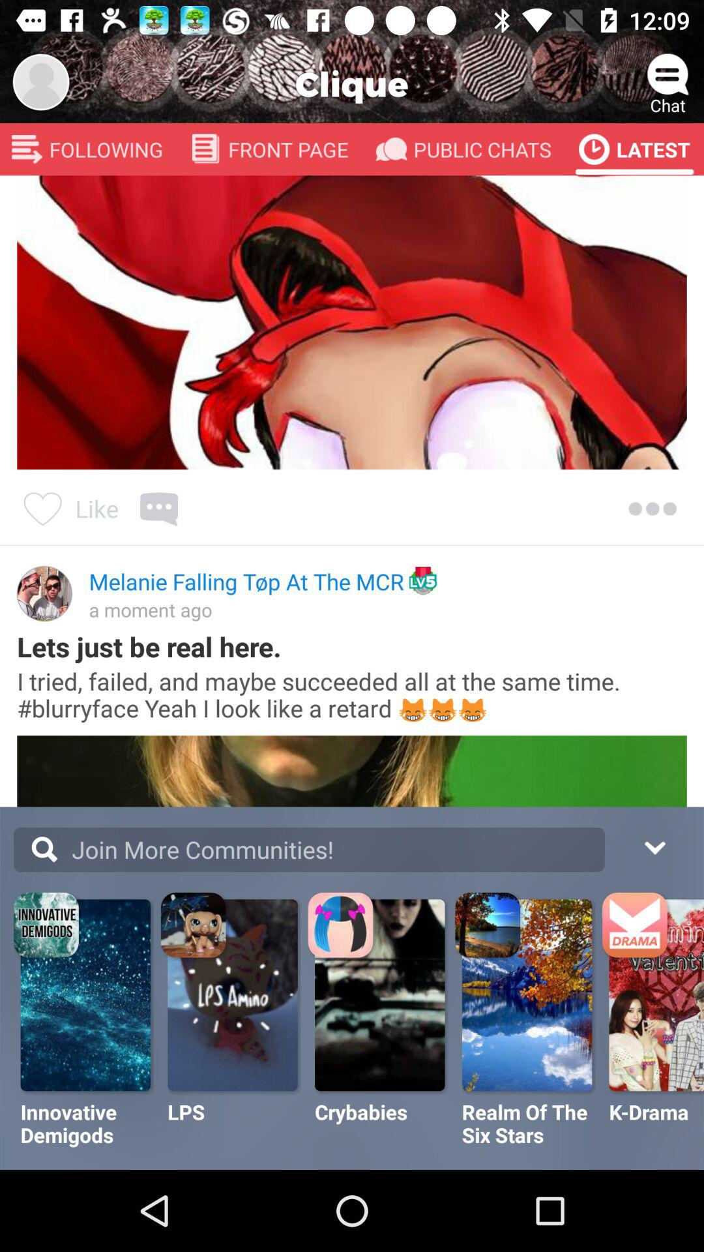 The height and width of the screenshot is (1252, 704). What do you see at coordinates (309, 850) in the screenshot?
I see `click on the text join more communities along with the search button` at bounding box center [309, 850].